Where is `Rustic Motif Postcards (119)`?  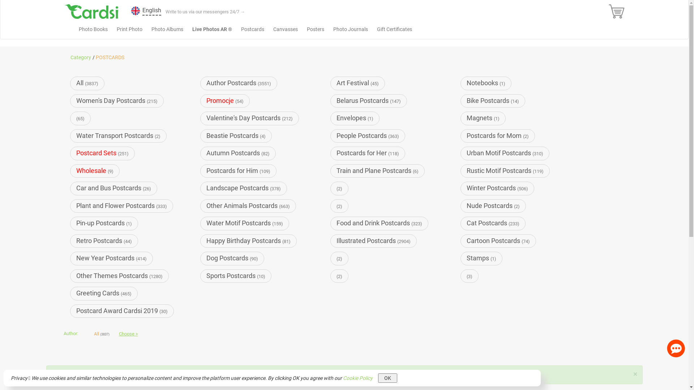 Rustic Motif Postcards (119) is located at coordinates (505, 171).